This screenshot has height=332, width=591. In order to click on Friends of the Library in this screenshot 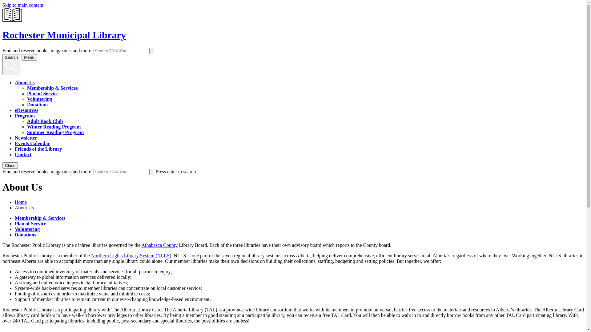, I will do `click(38, 149)`.